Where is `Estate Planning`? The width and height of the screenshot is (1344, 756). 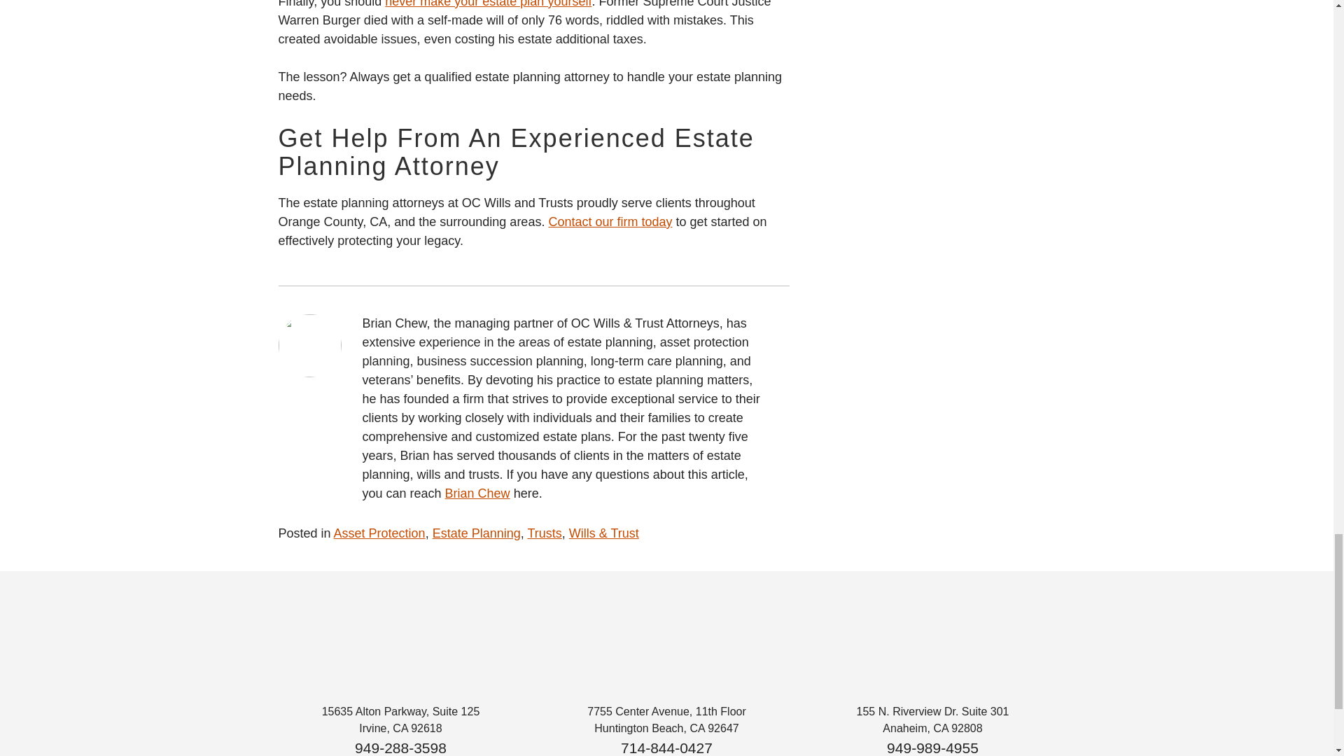
Estate Planning is located at coordinates (477, 533).